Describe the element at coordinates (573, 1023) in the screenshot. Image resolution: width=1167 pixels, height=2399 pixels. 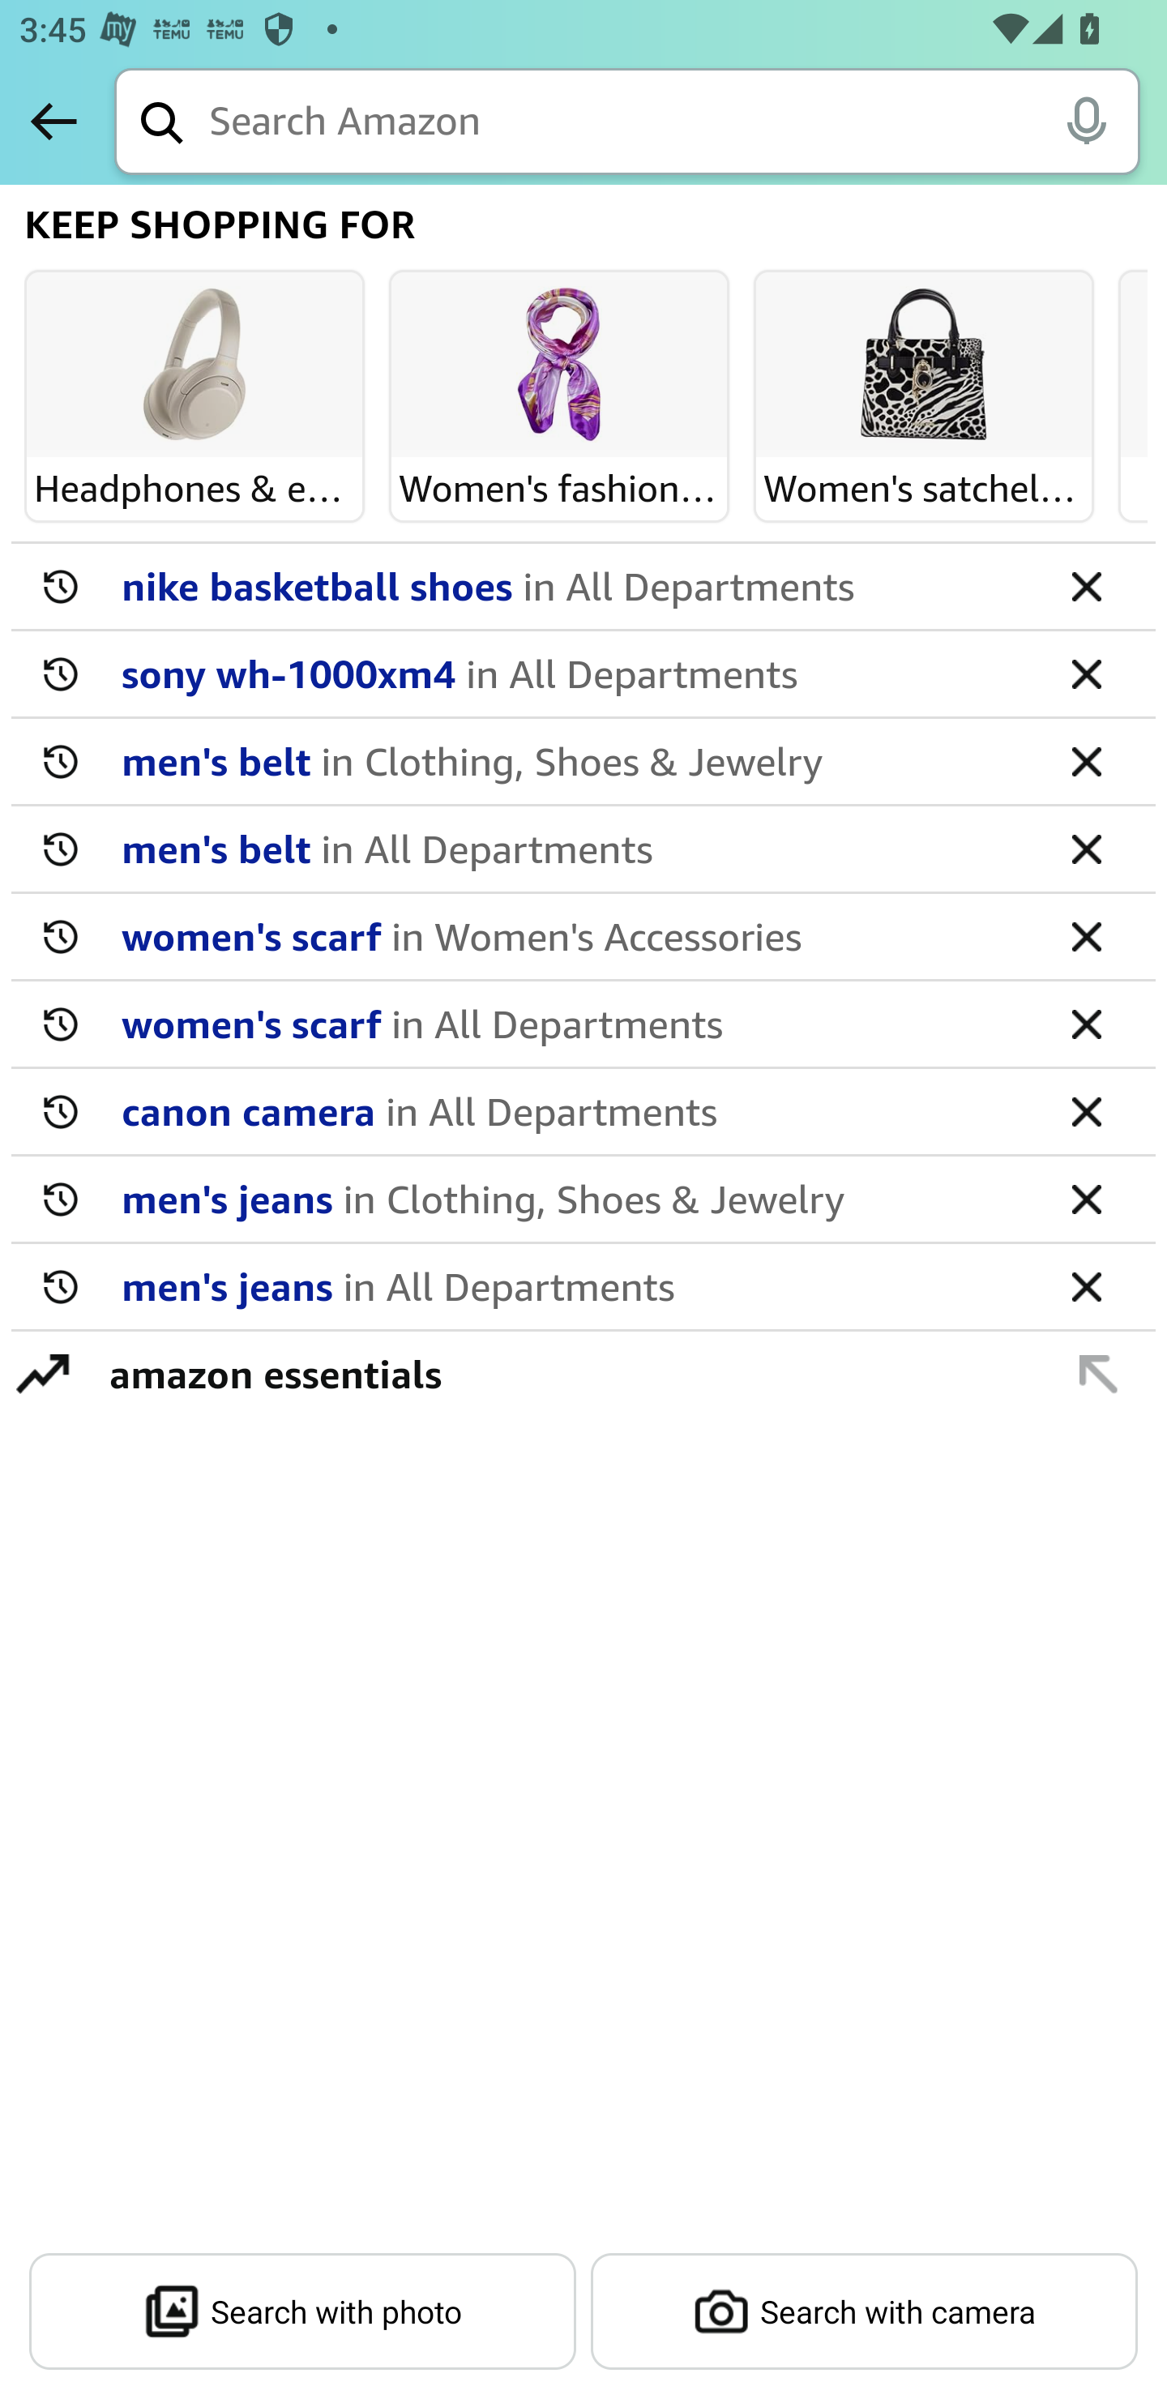
I see `women's scarf` at that location.